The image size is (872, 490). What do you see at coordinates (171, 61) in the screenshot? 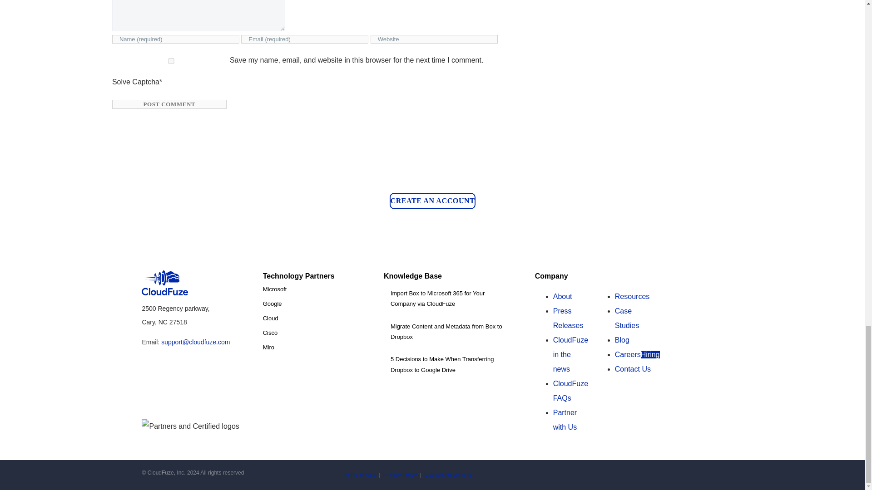
I see `yes` at bounding box center [171, 61].